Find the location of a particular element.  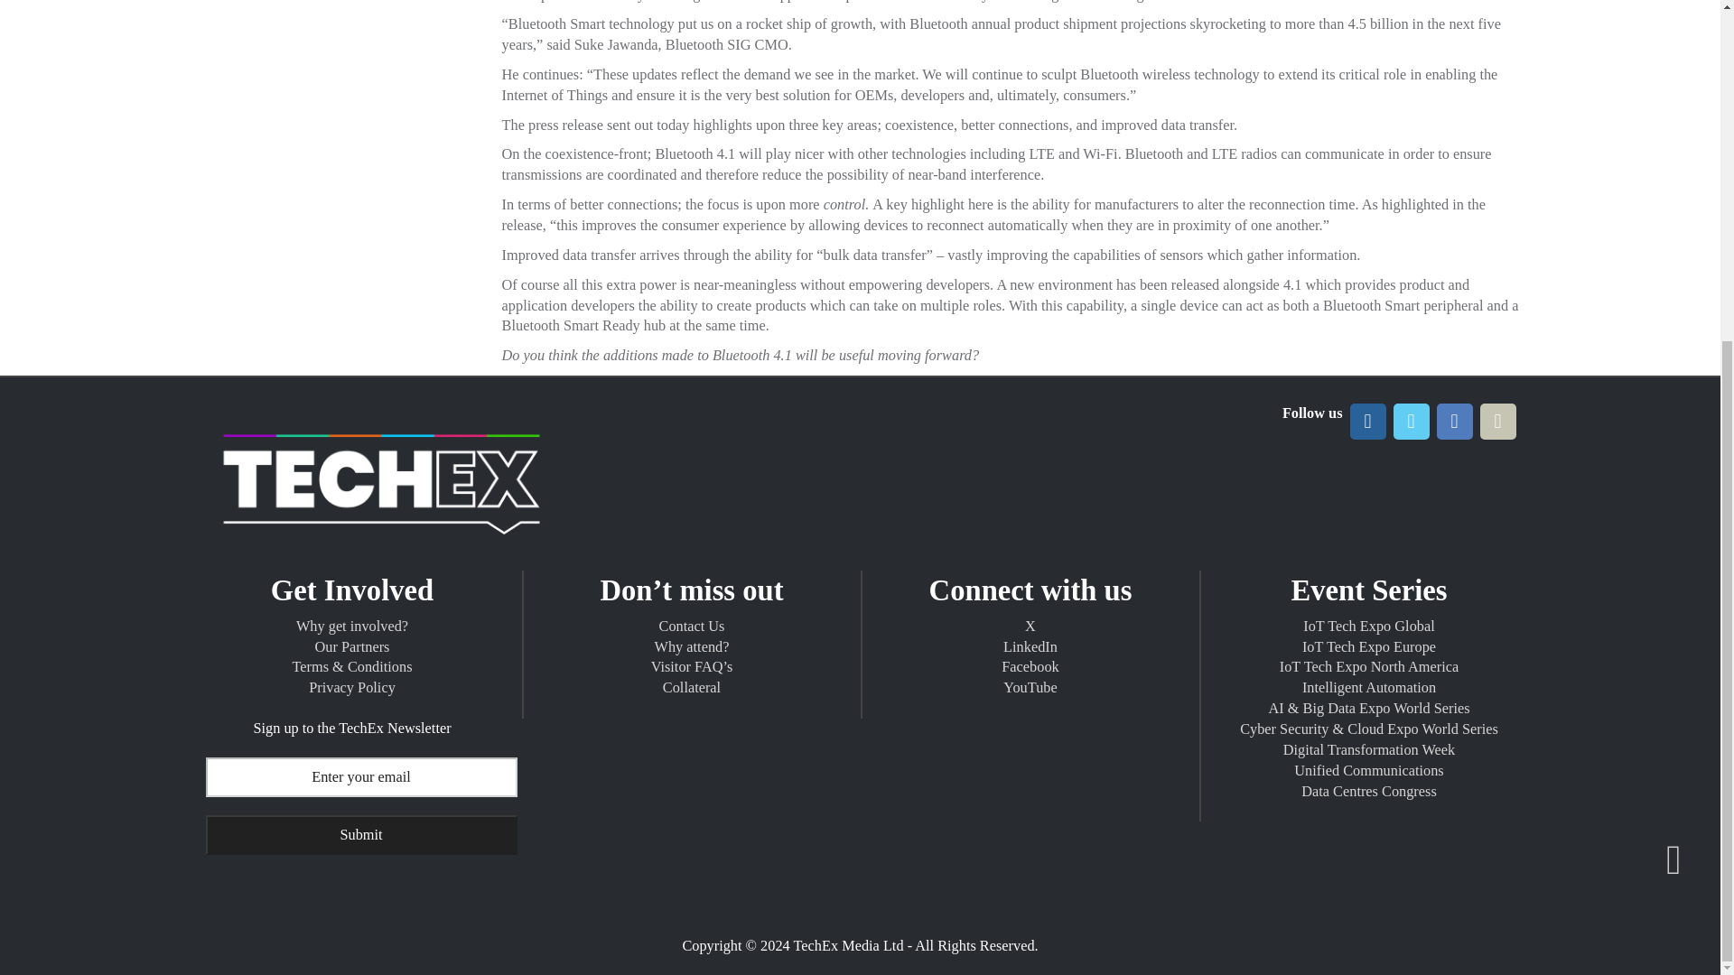

Instagram is located at coordinates (1497, 422).